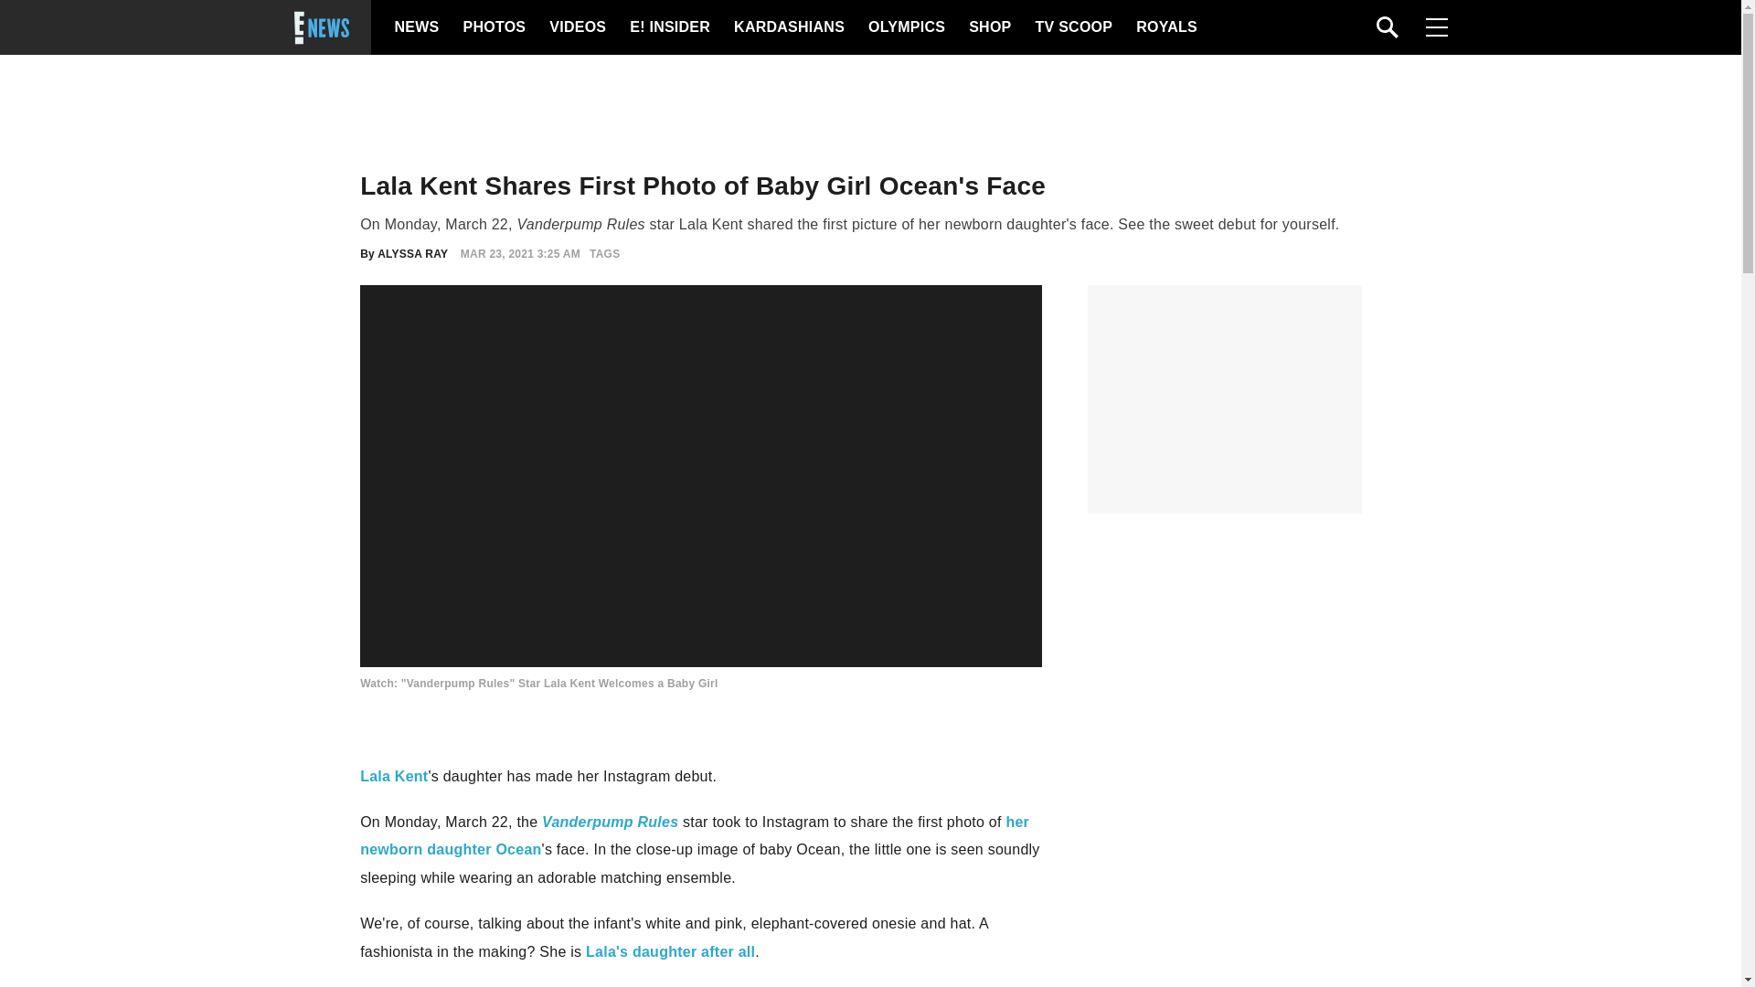 The image size is (1755, 987). Describe the element at coordinates (610, 822) in the screenshot. I see `Vanderpump Rules` at that location.